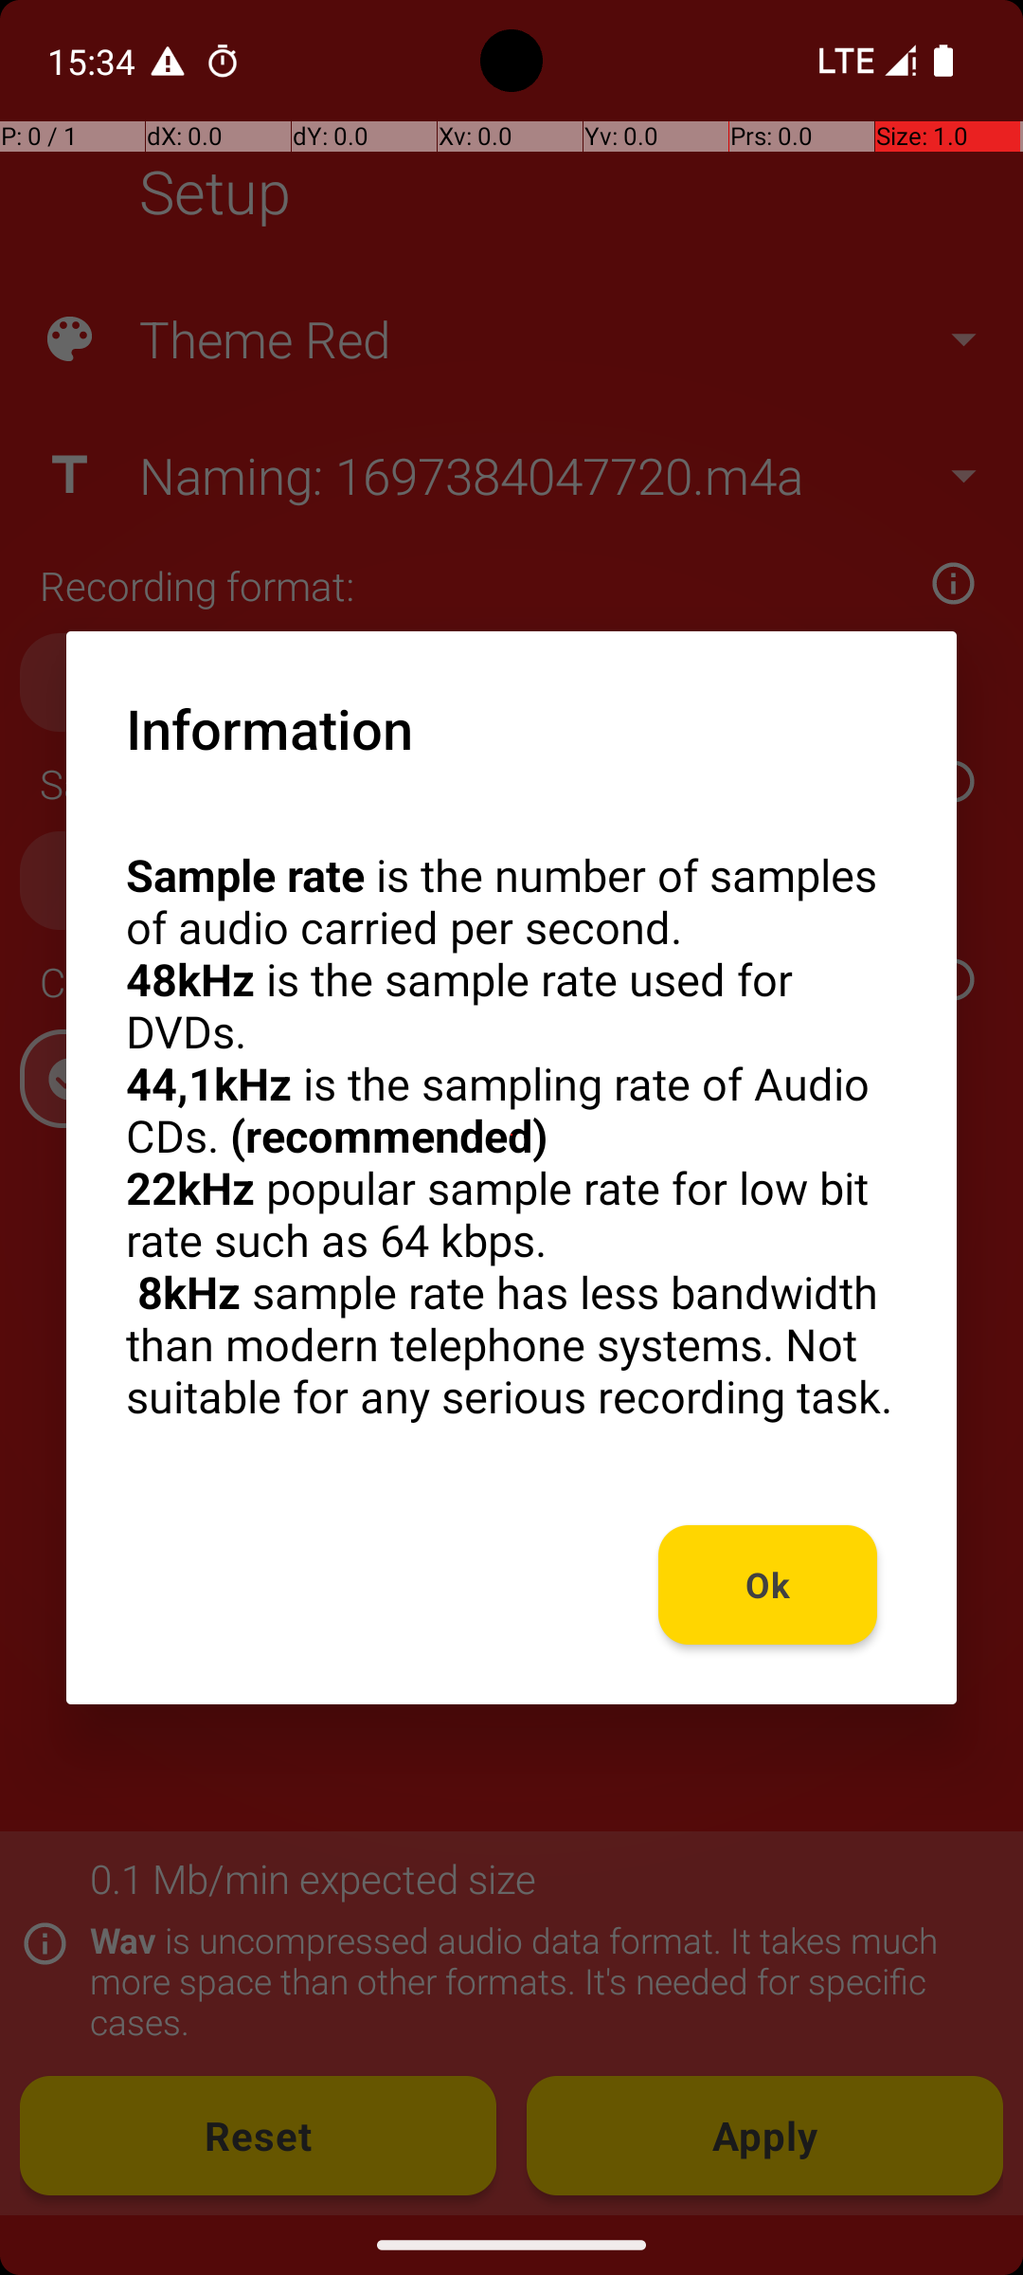 The width and height of the screenshot is (1023, 2275). What do you see at coordinates (767, 1585) in the screenshot?
I see `Ok` at bounding box center [767, 1585].